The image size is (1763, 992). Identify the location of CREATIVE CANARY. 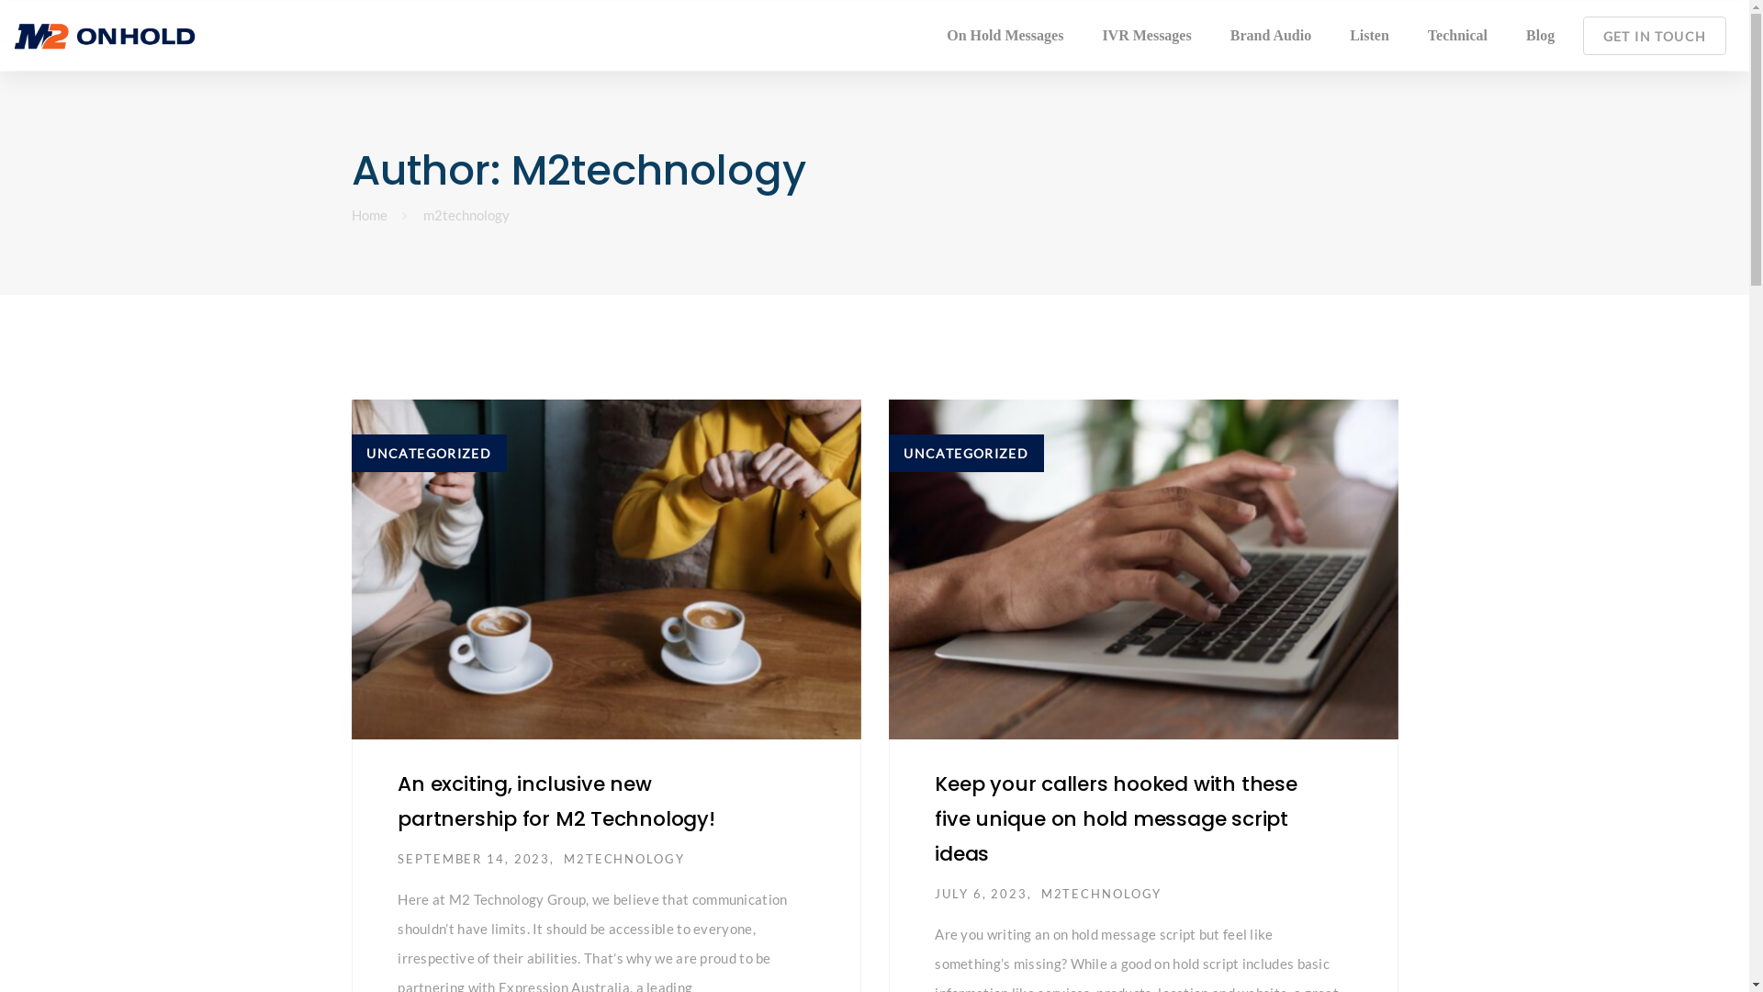
(1332, 952).